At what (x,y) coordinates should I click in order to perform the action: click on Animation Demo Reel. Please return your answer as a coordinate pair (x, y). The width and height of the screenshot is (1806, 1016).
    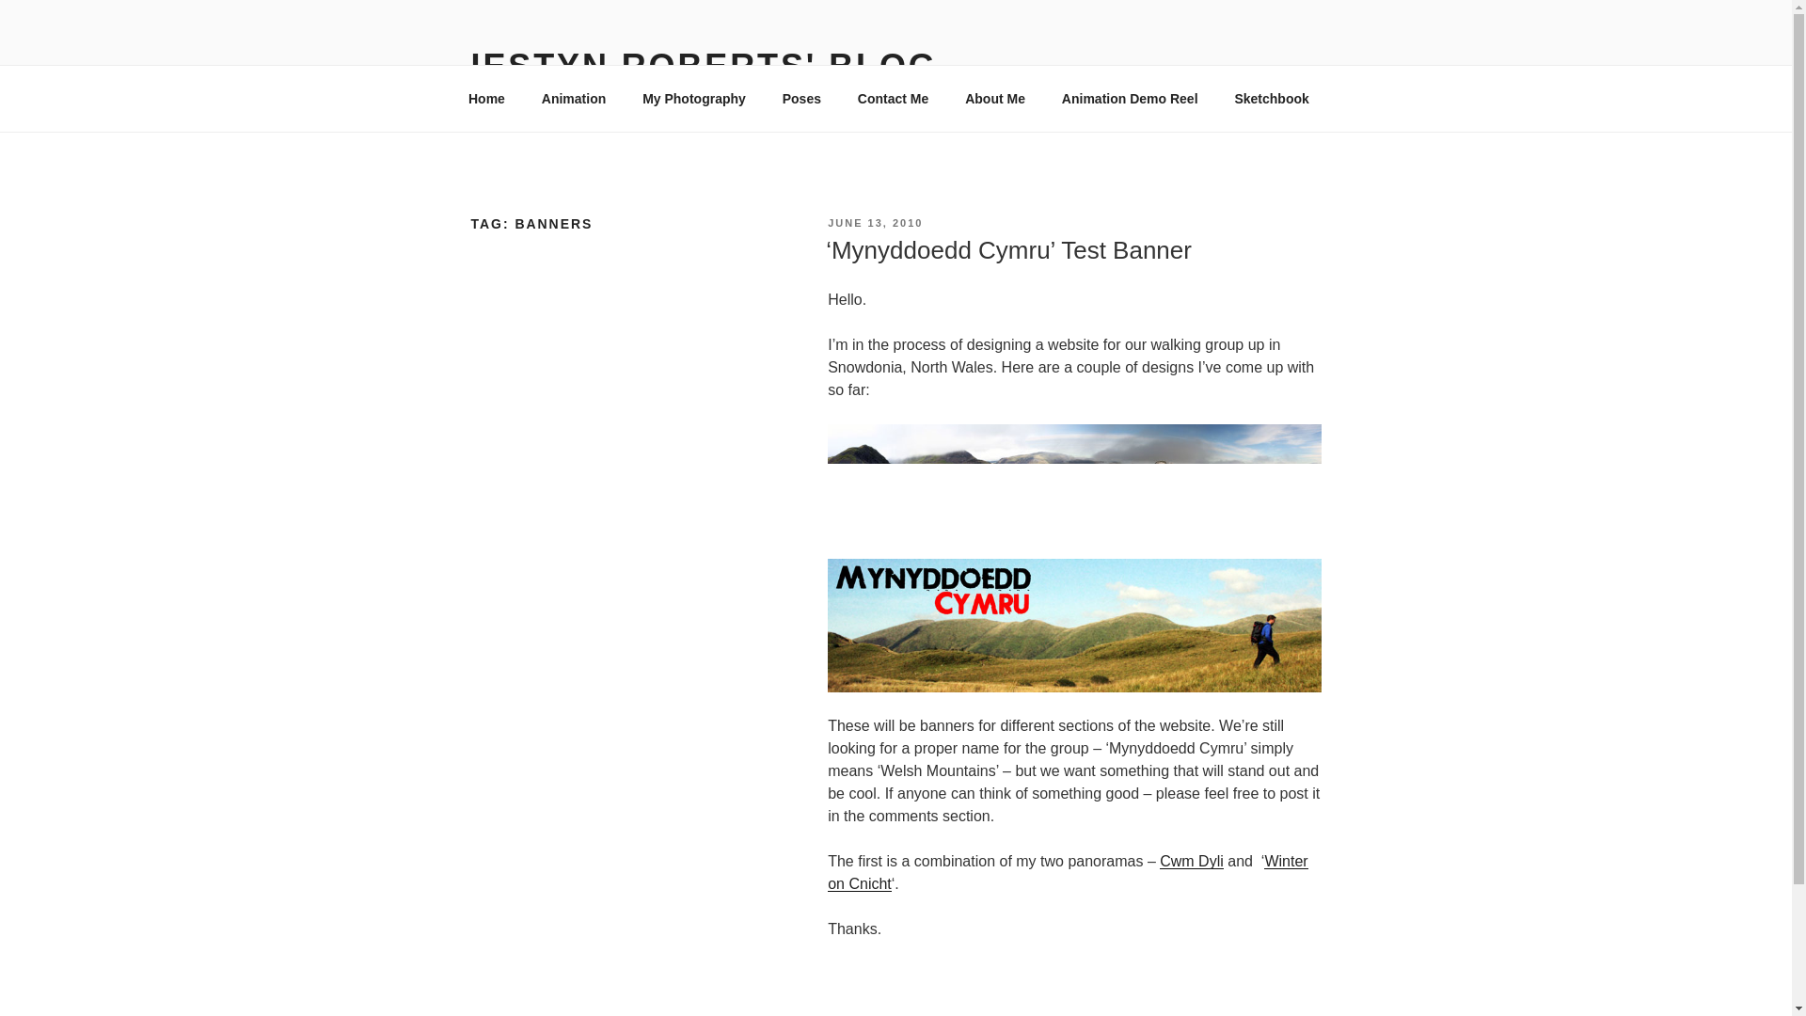
    Looking at the image, I should click on (1129, 98).